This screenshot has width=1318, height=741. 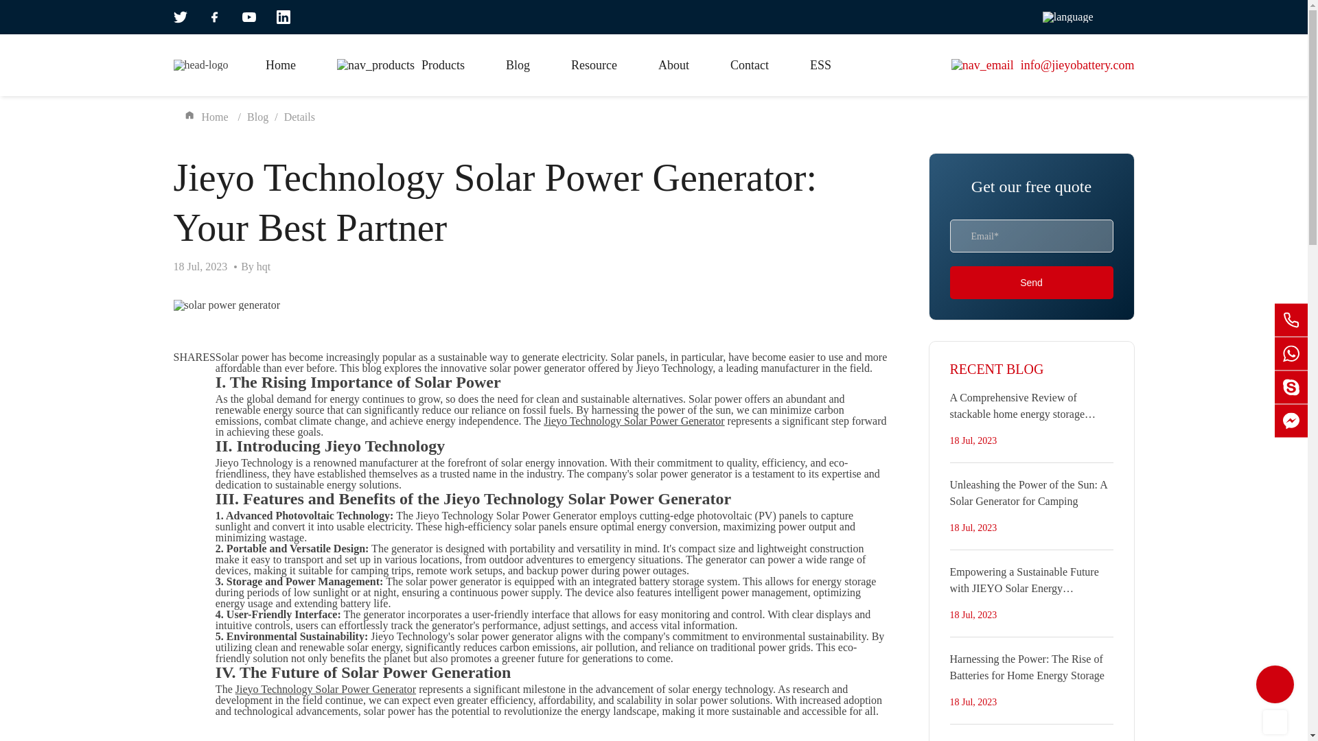 I want to click on ESS, so click(x=821, y=64).